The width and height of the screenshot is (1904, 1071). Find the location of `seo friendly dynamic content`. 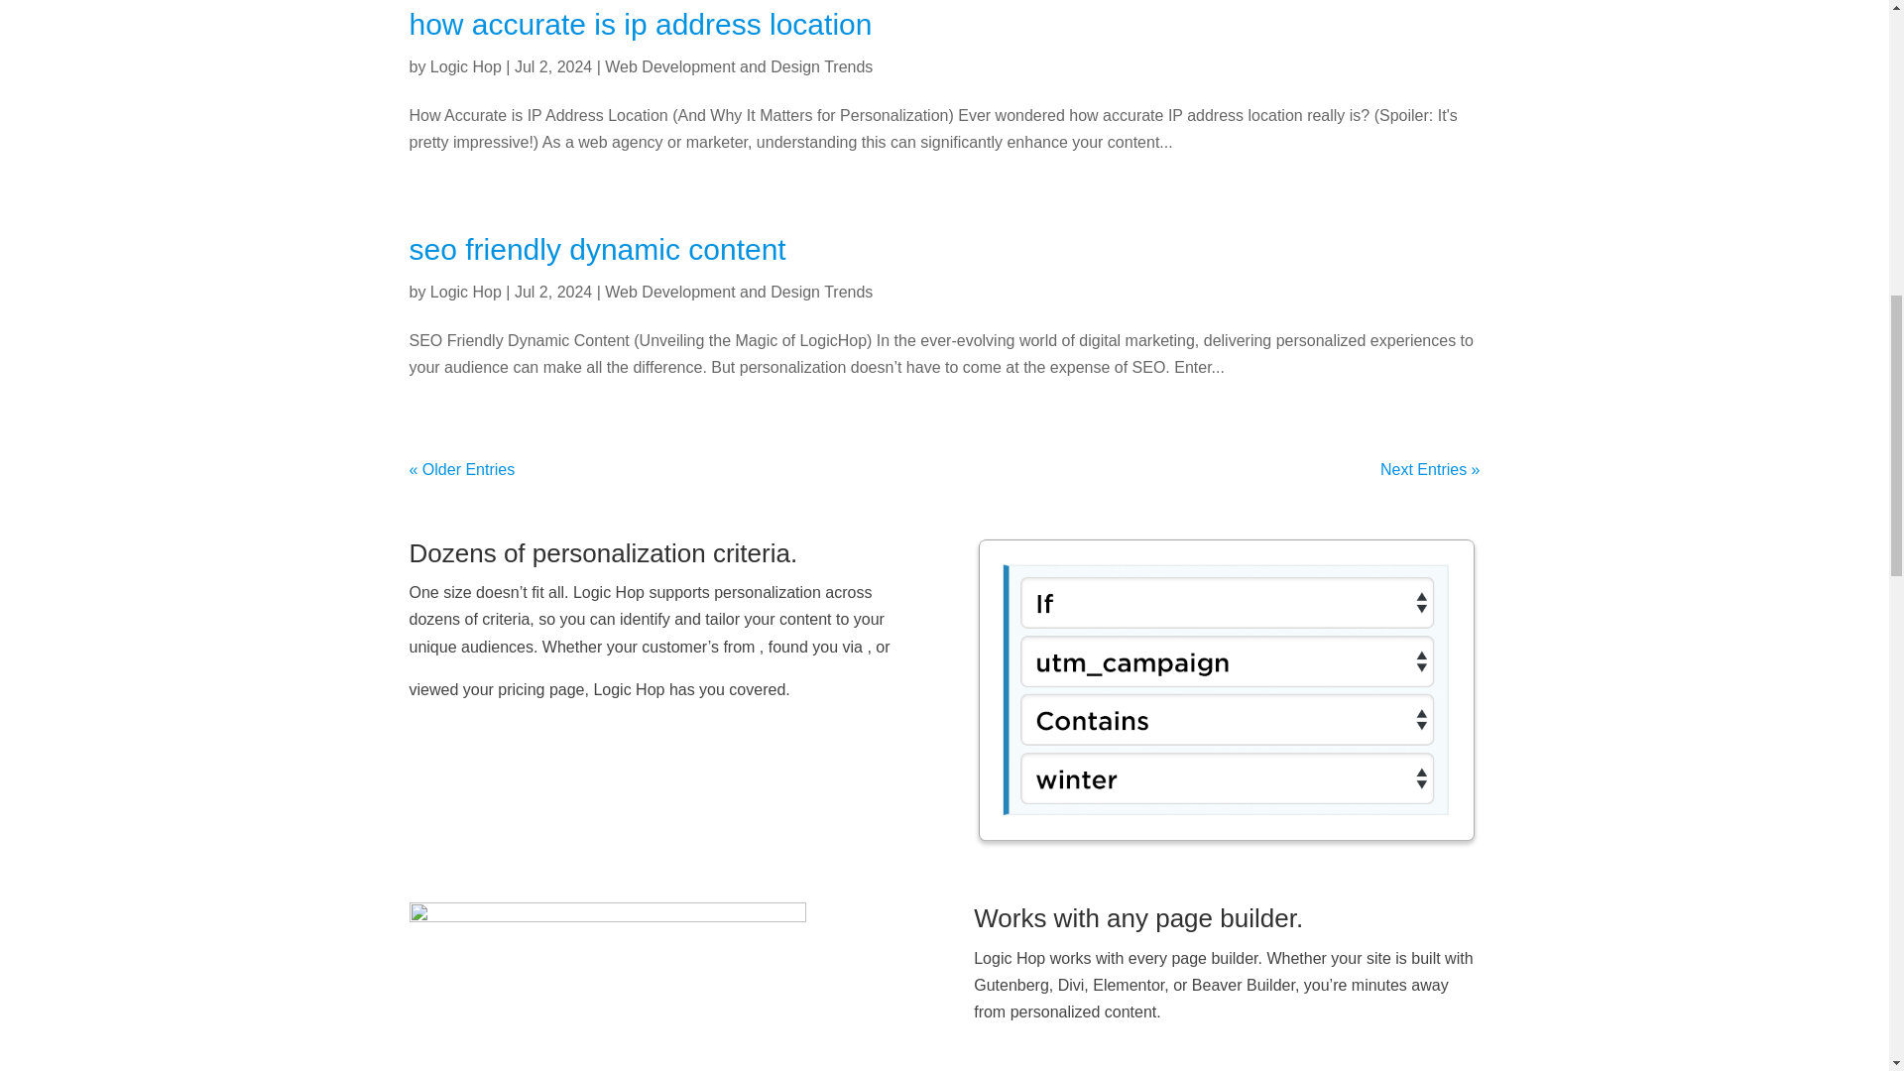

seo friendly dynamic content is located at coordinates (597, 249).